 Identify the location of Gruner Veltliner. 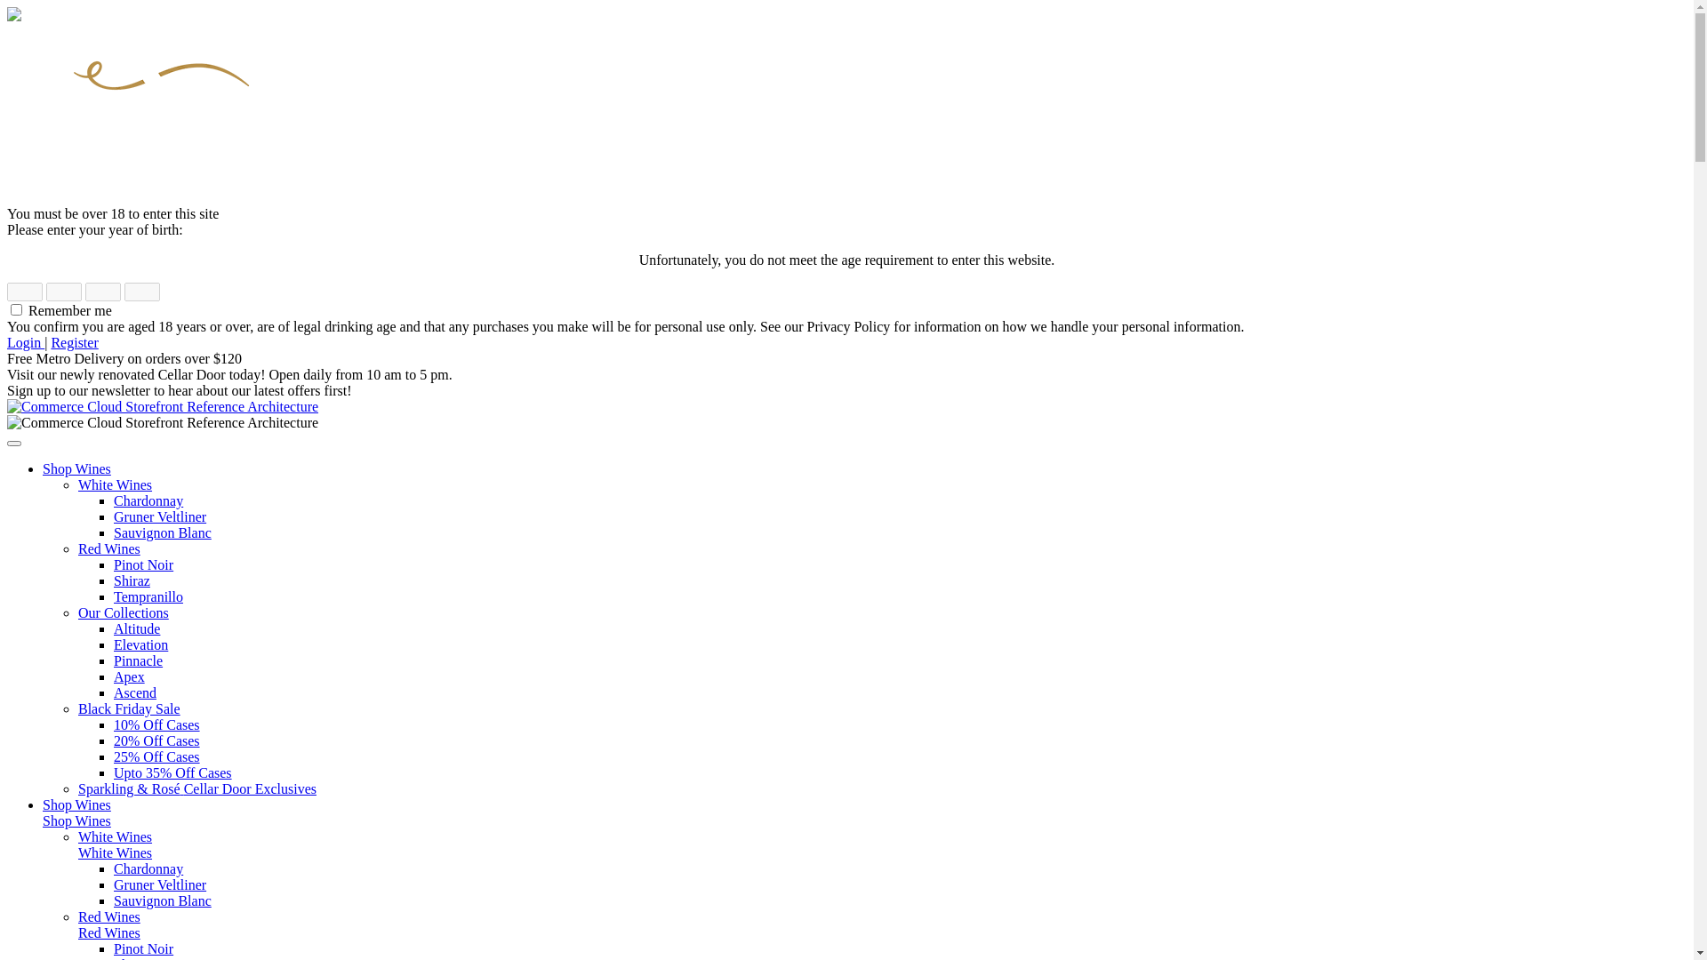
(160, 885).